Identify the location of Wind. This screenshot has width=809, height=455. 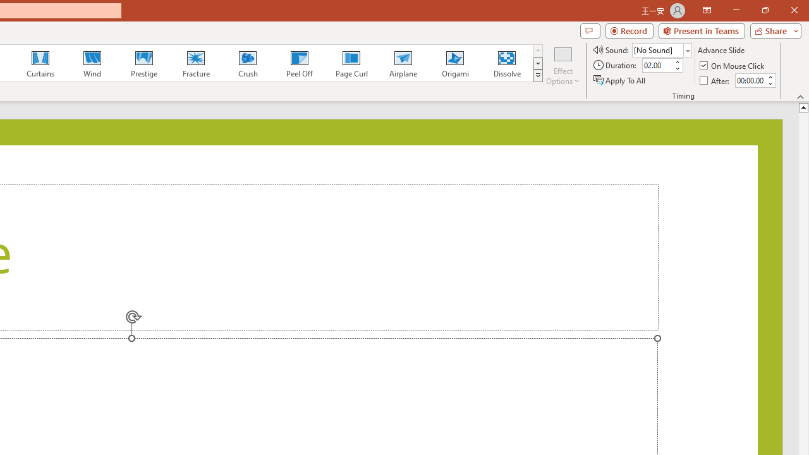
(92, 63).